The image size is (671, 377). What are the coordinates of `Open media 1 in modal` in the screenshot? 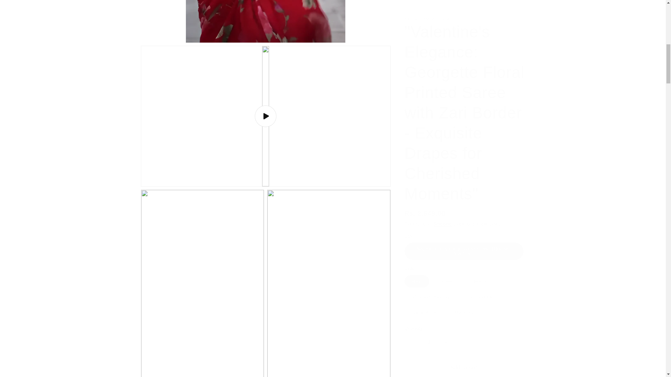 It's located at (265, 18).